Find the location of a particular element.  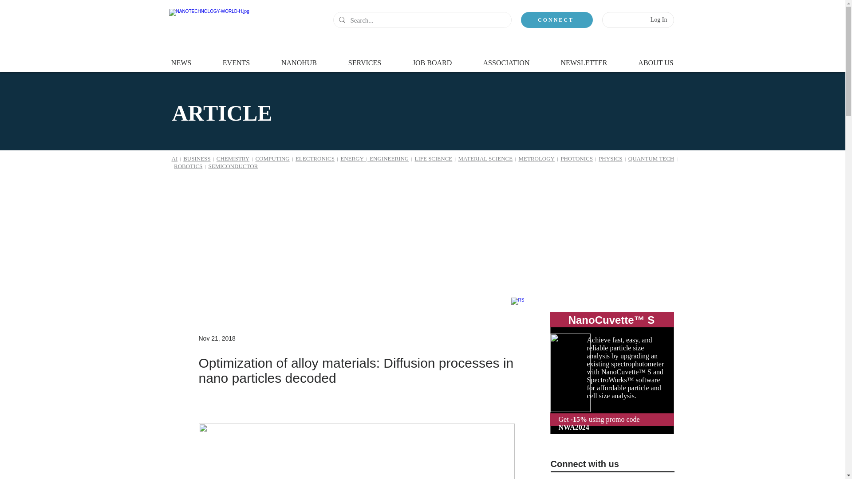

SERVICES is located at coordinates (365, 59).